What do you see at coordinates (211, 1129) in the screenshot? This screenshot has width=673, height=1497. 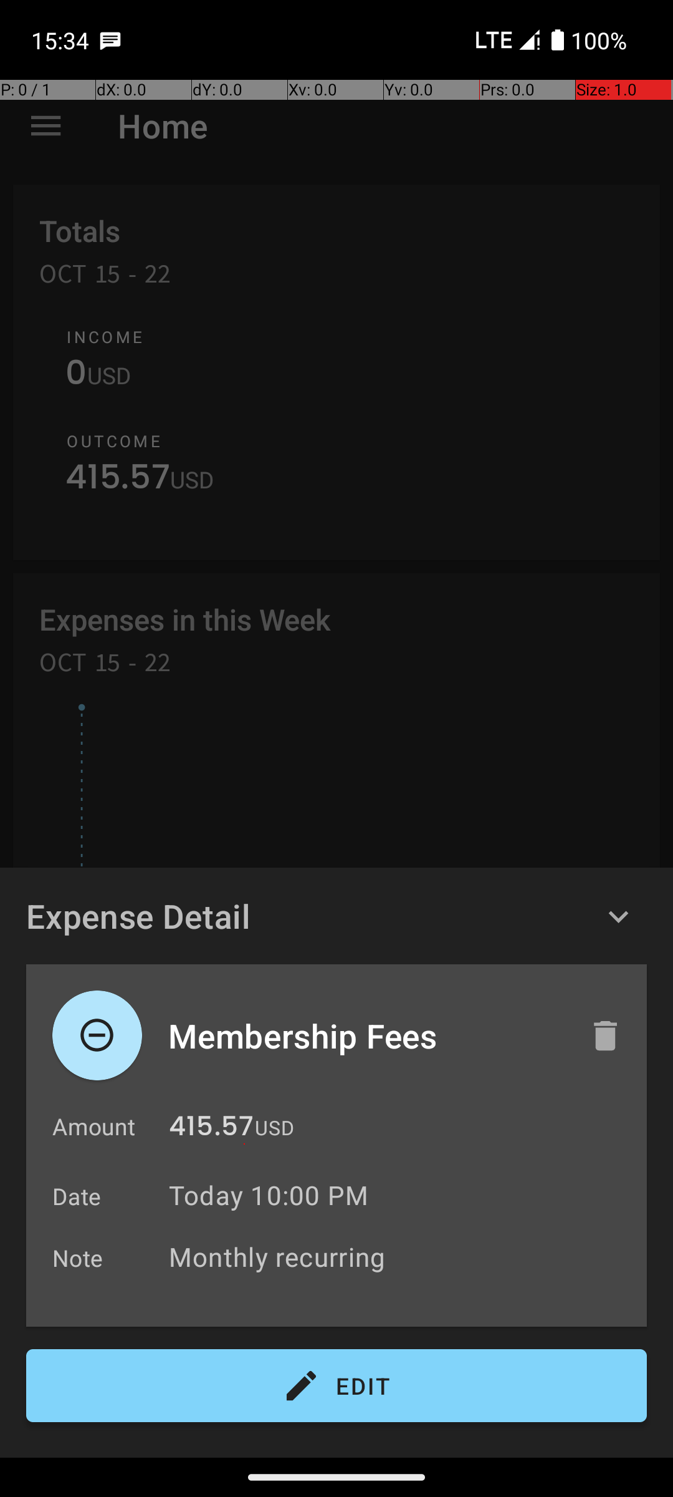 I see `415.57` at bounding box center [211, 1129].